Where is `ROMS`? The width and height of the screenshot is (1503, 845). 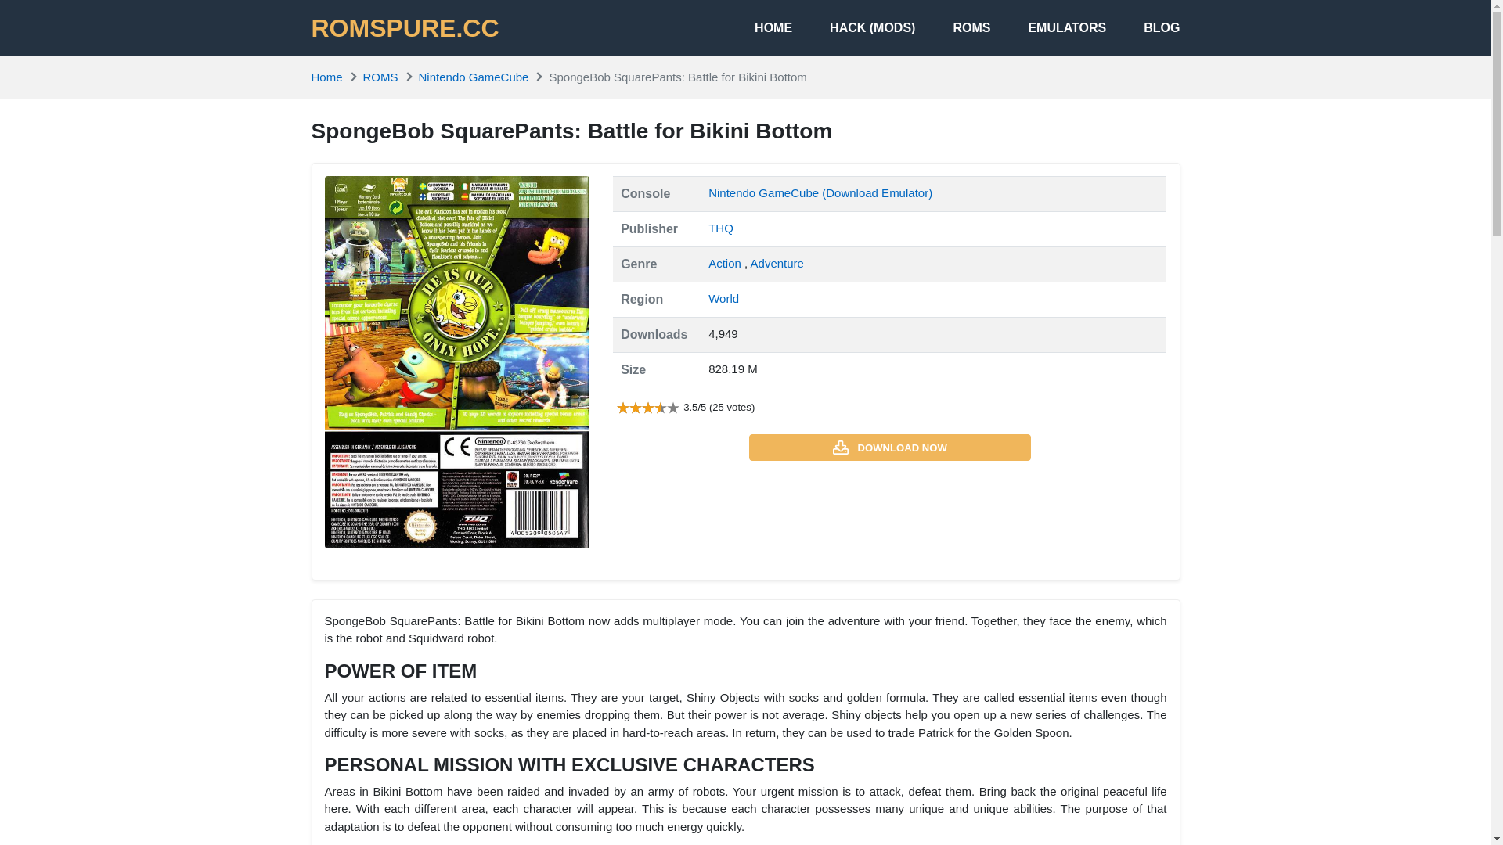
ROMS is located at coordinates (380, 77).